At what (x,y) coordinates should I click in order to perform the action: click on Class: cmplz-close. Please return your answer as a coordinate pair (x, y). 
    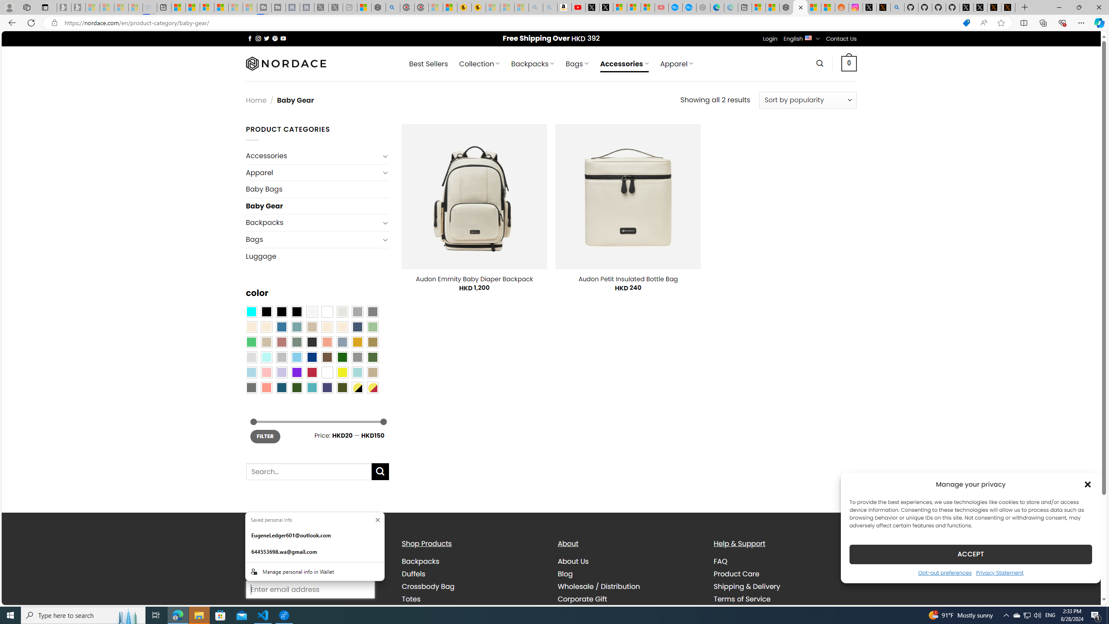
    Looking at the image, I should click on (1088, 484).